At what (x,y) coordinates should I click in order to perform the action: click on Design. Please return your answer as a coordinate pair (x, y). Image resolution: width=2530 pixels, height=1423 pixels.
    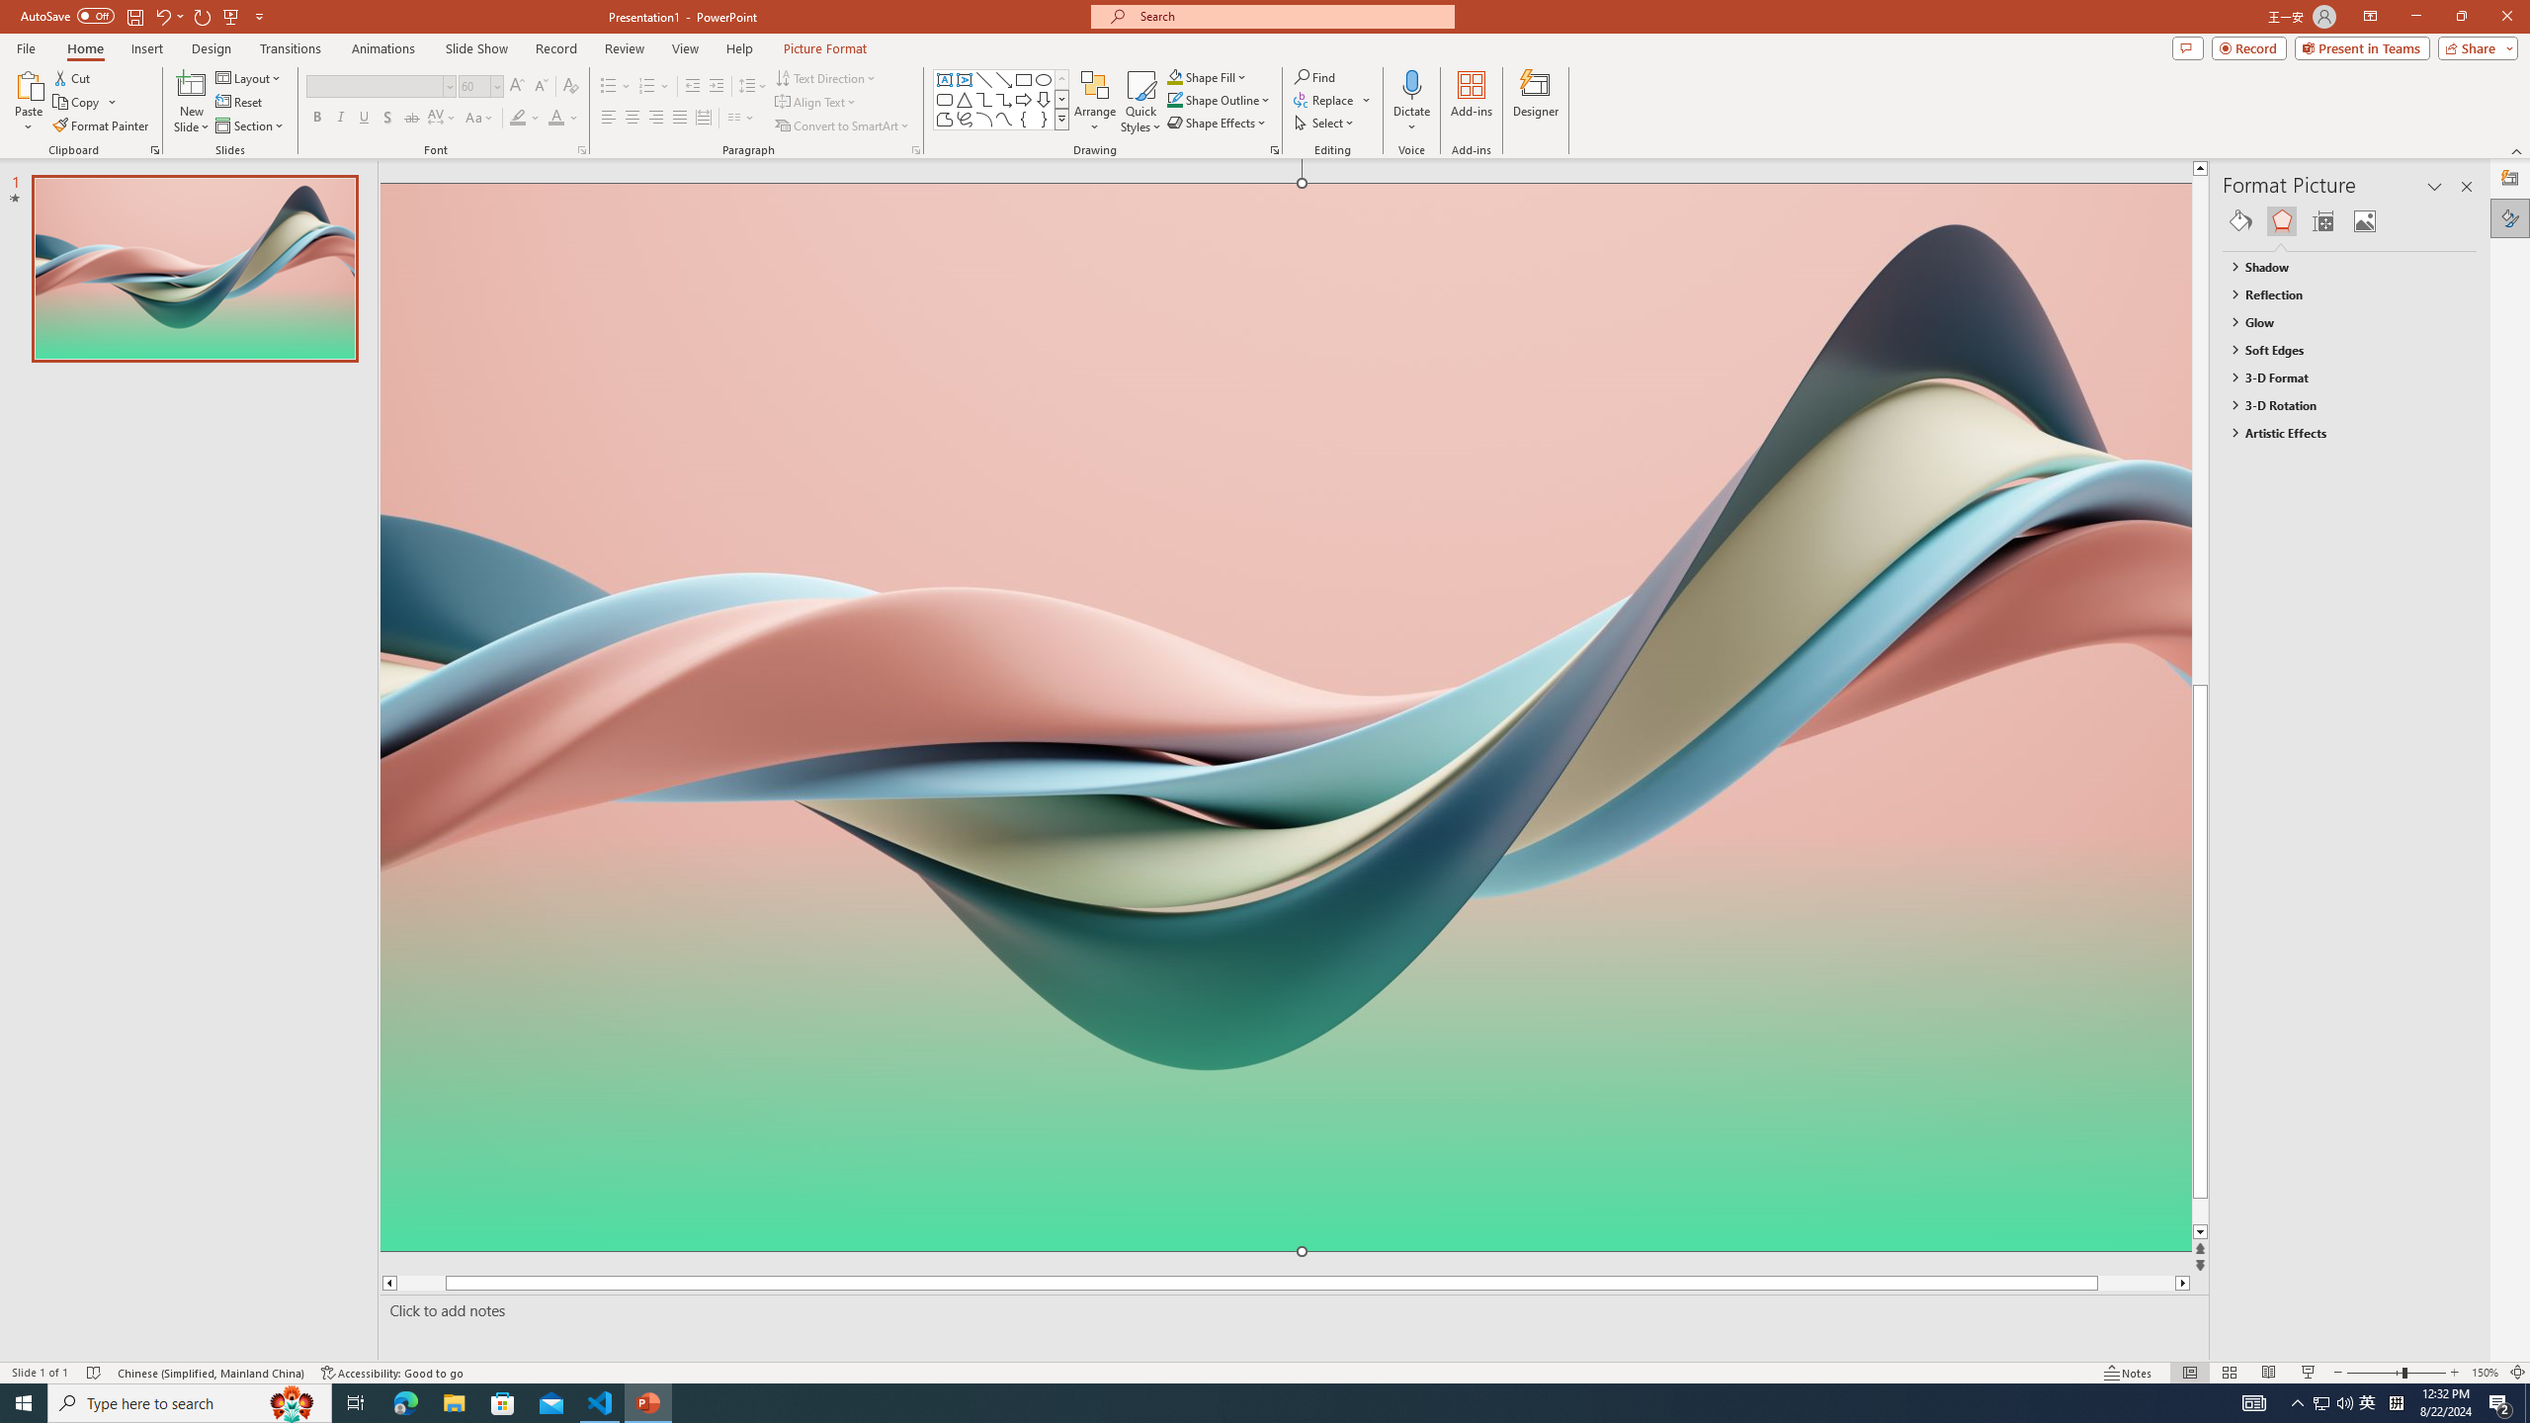
    Looking at the image, I should click on (211, 48).